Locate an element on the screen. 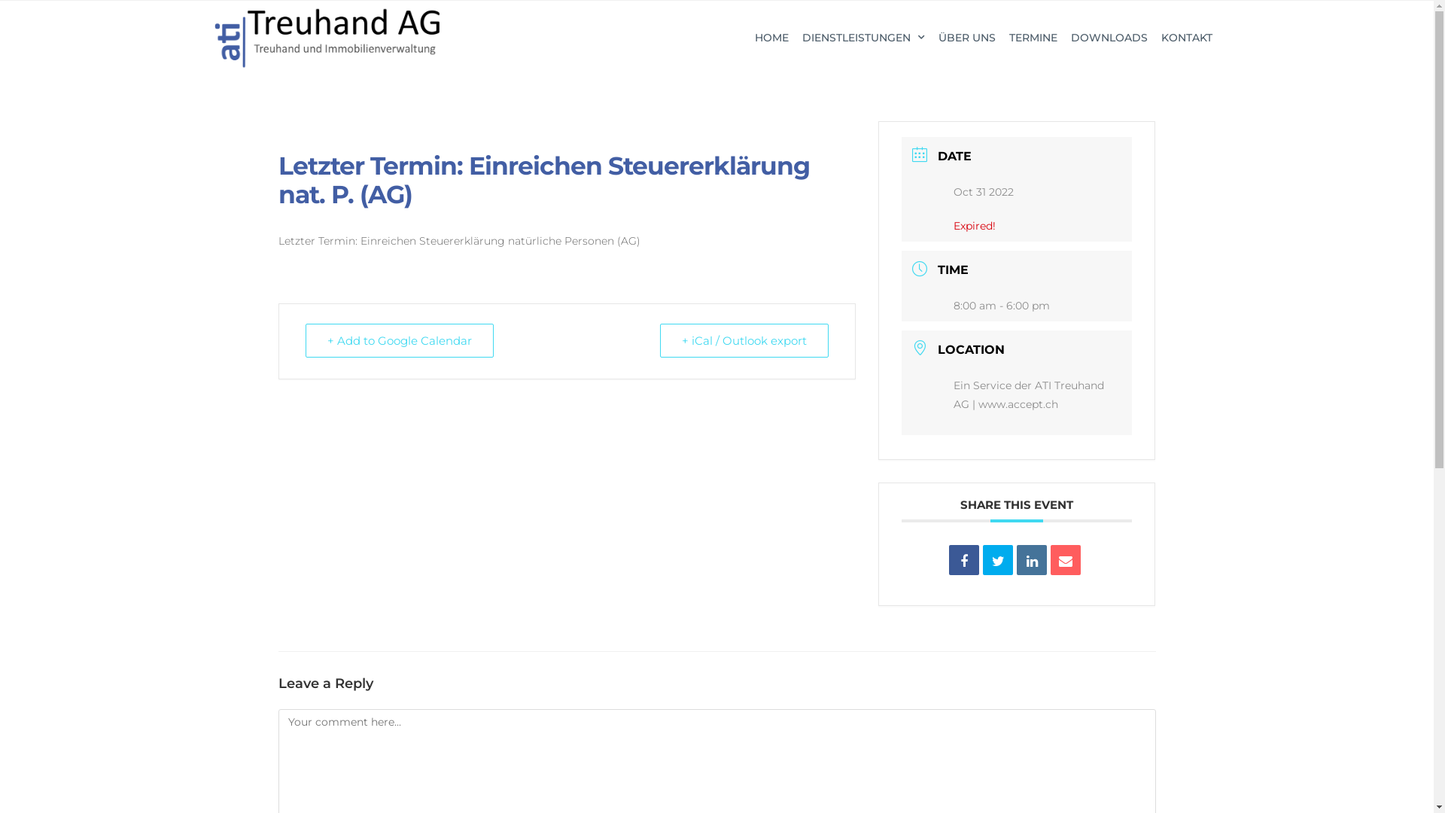  + iCal / Outlook export is located at coordinates (744, 340).